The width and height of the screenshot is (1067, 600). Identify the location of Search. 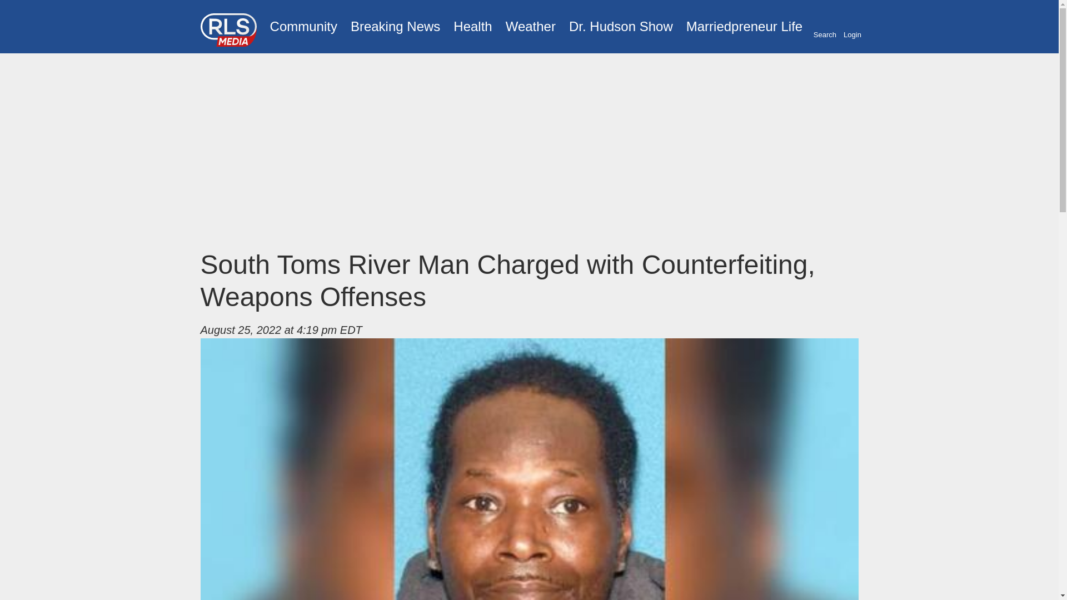
(825, 27).